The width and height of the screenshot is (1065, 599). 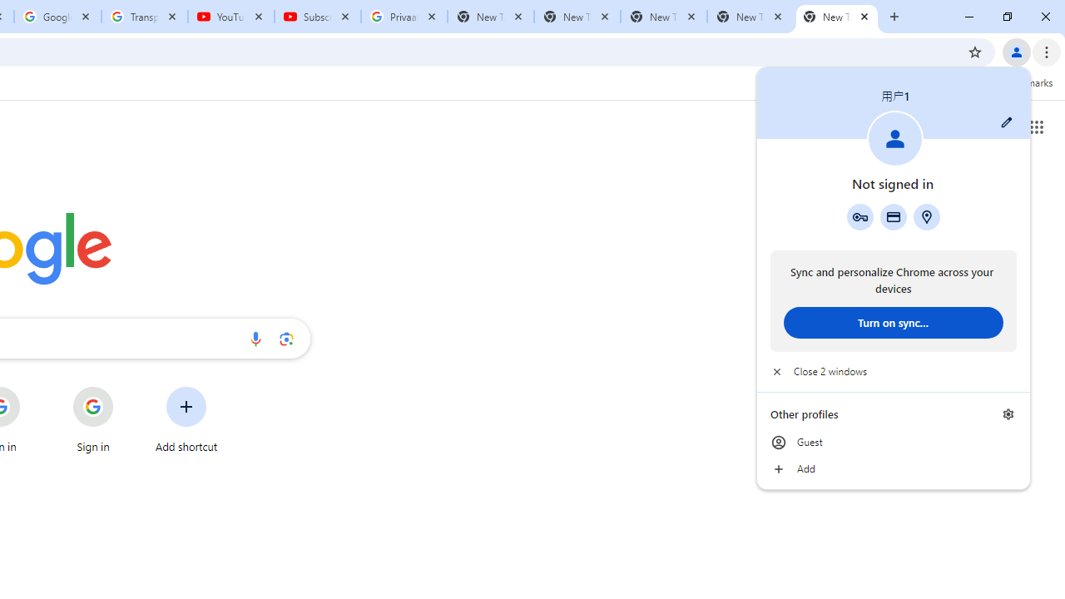 What do you see at coordinates (1008, 414) in the screenshot?
I see `Manage profiles` at bounding box center [1008, 414].